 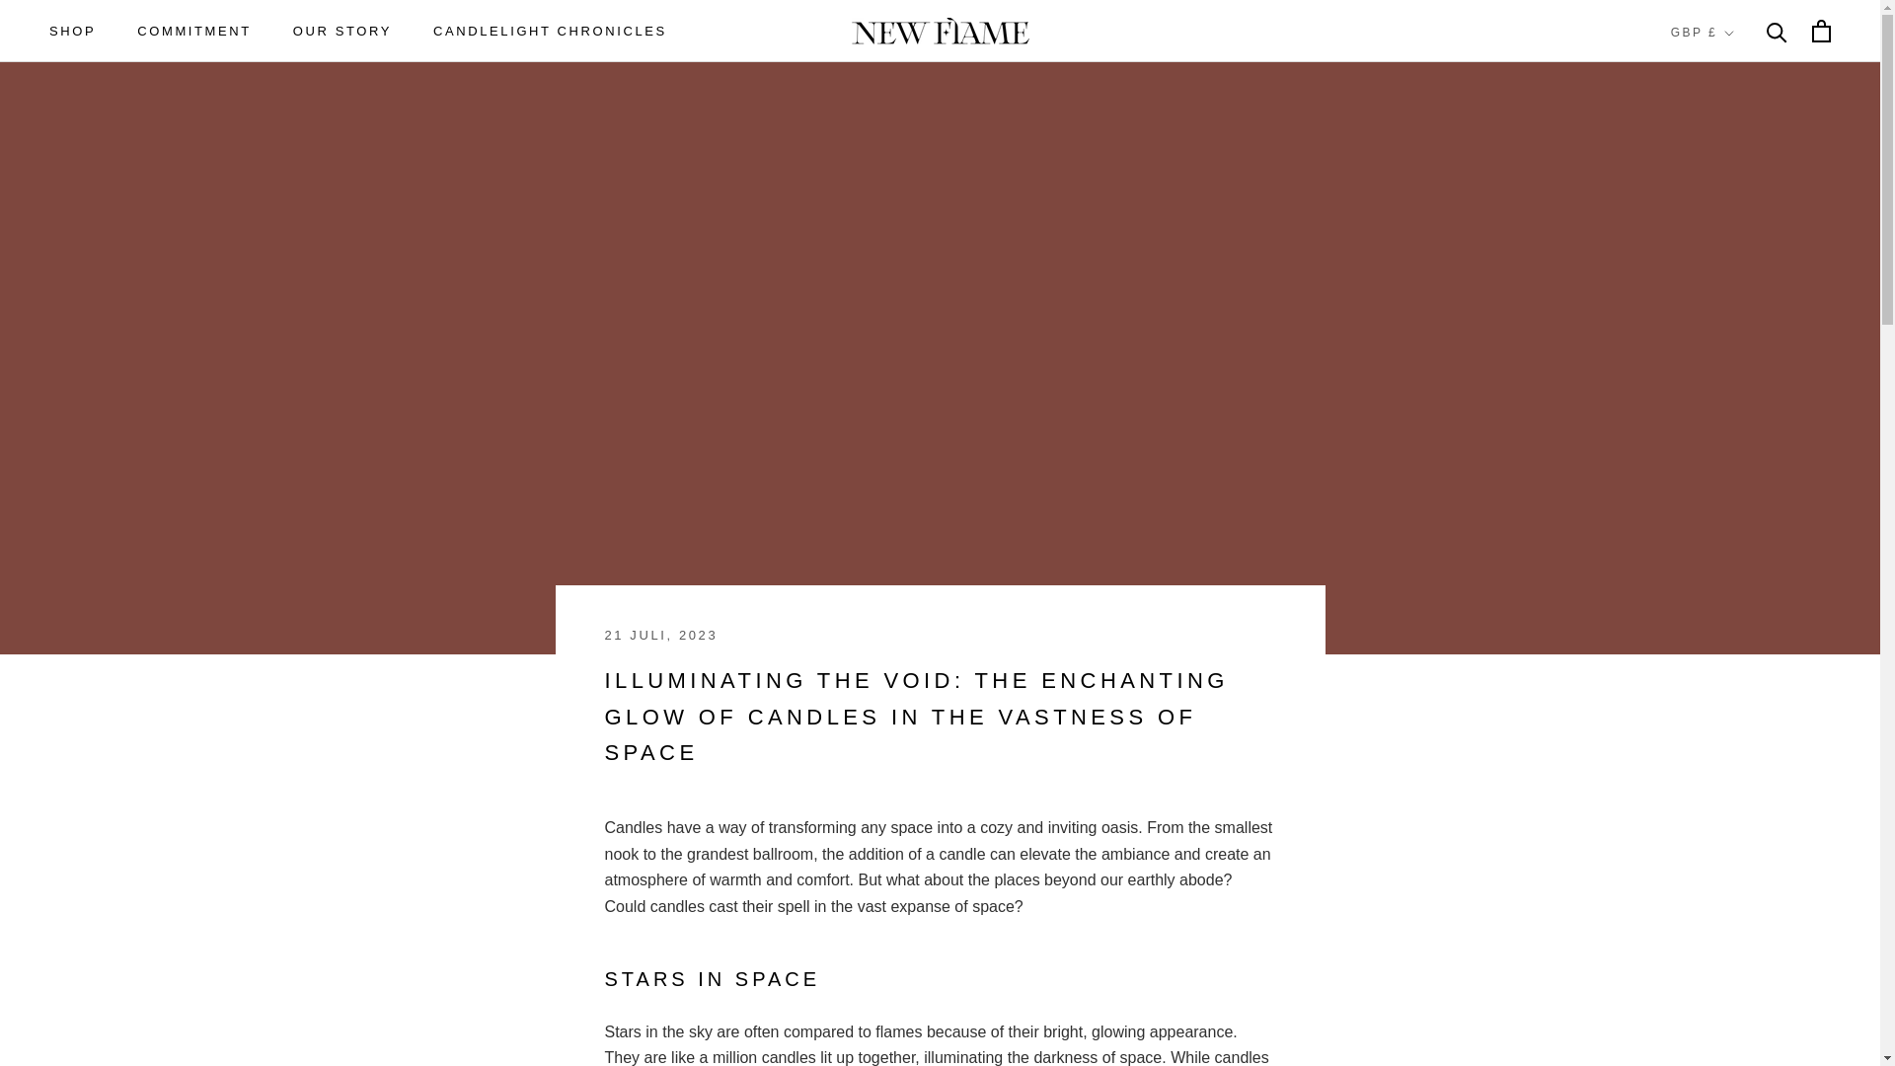 I want to click on EUR, so click(x=193, y=30).